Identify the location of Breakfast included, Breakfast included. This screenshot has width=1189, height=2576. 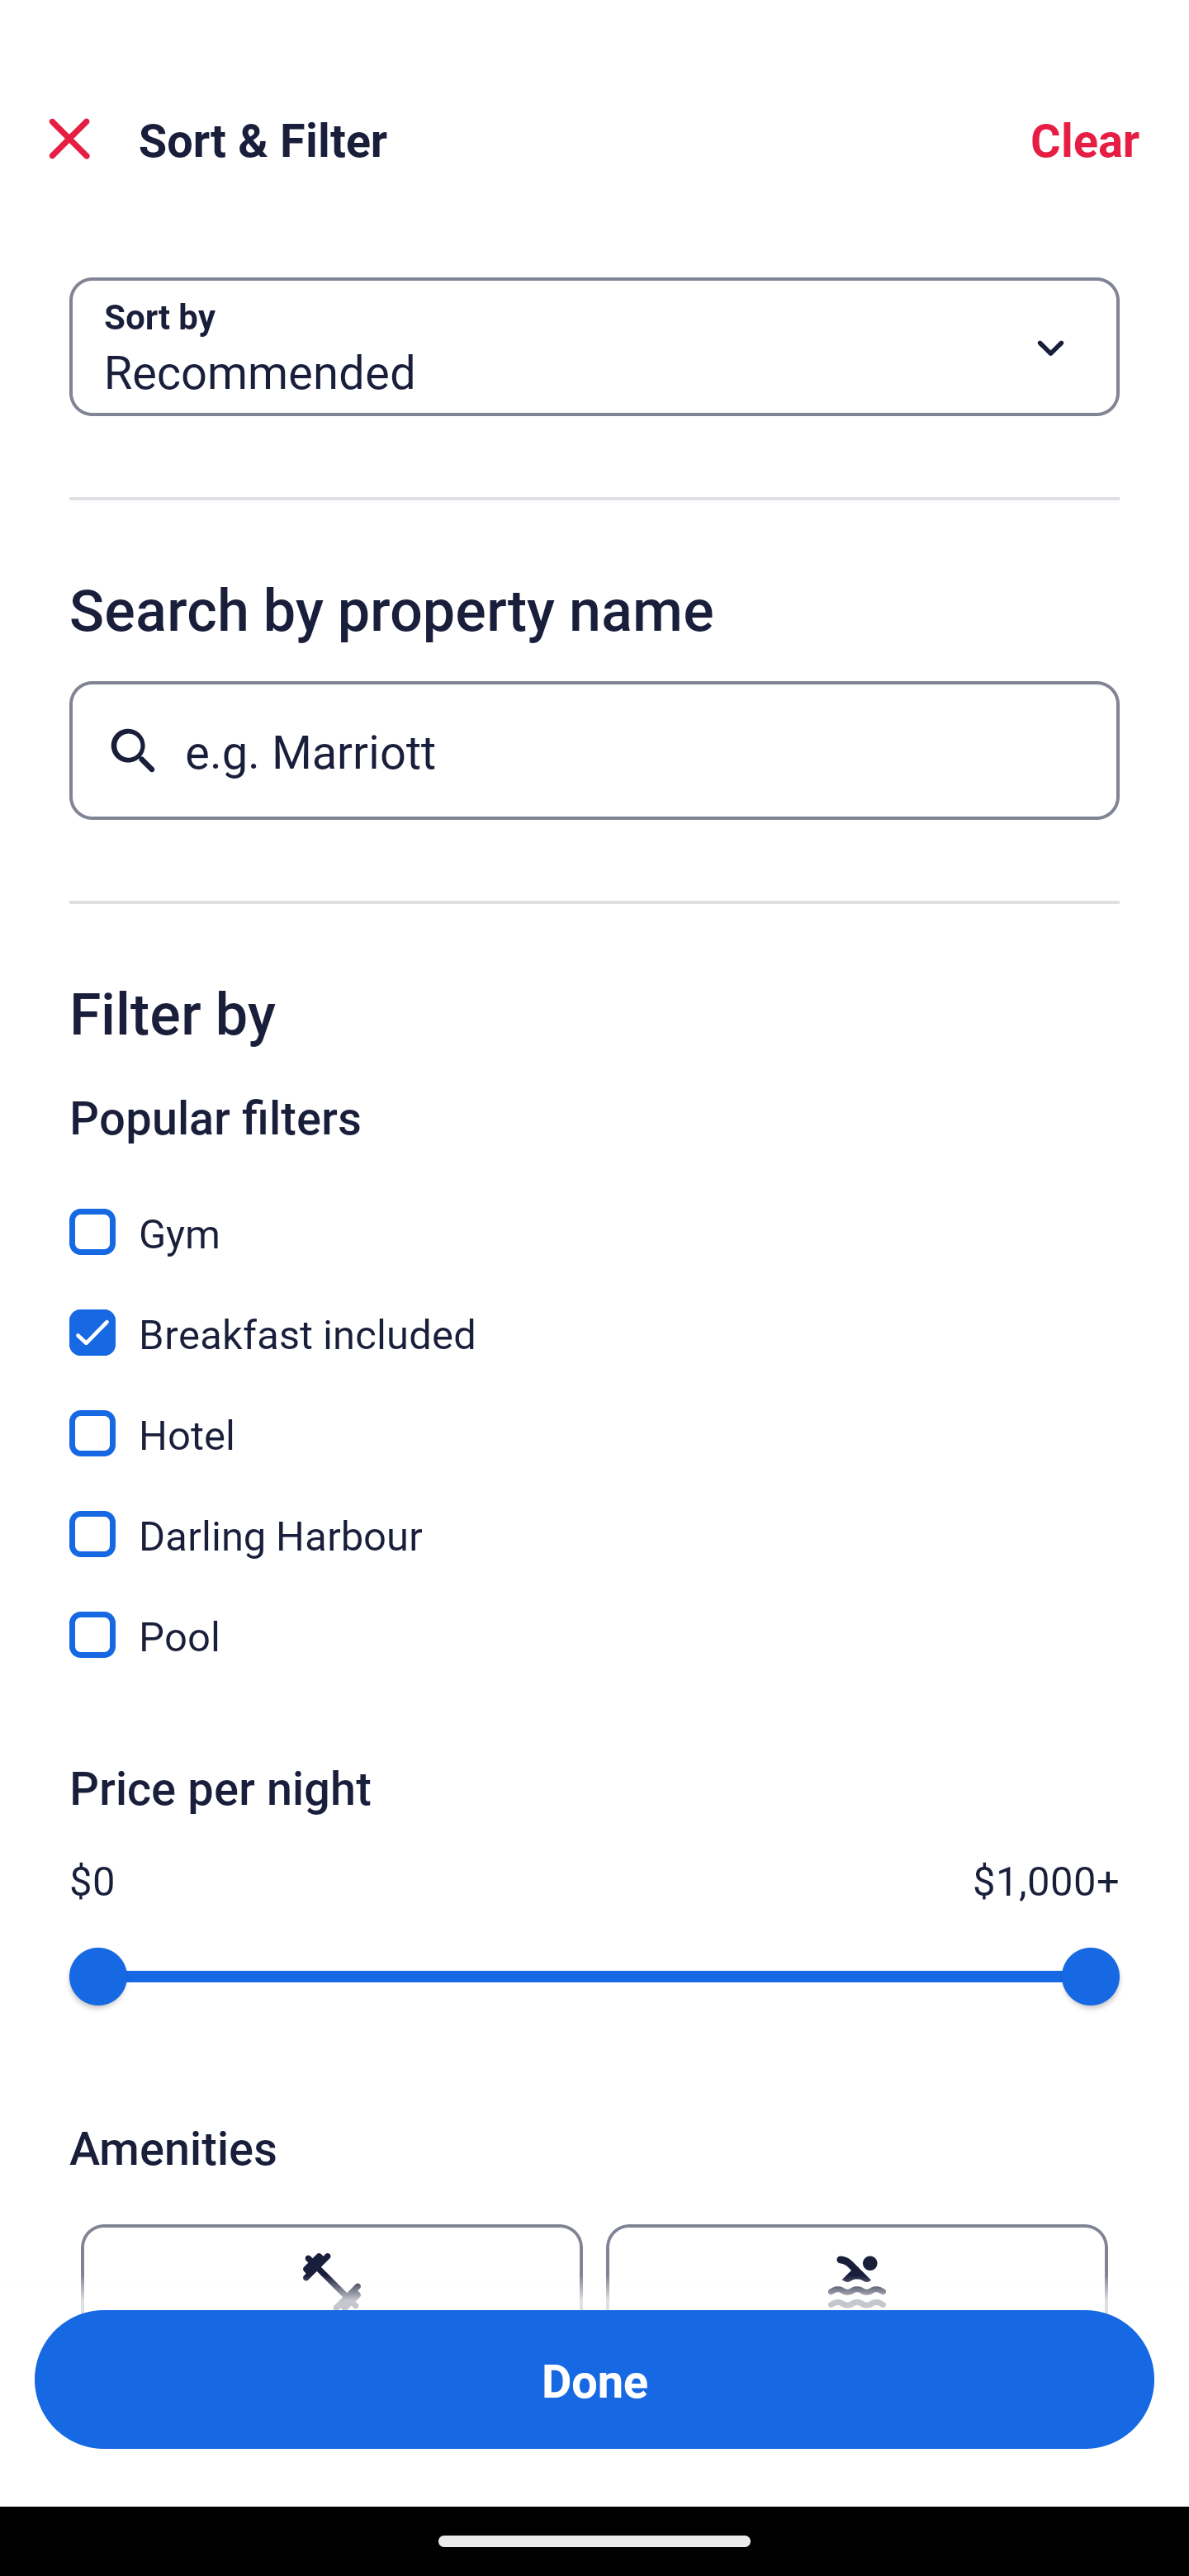
(594, 1314).